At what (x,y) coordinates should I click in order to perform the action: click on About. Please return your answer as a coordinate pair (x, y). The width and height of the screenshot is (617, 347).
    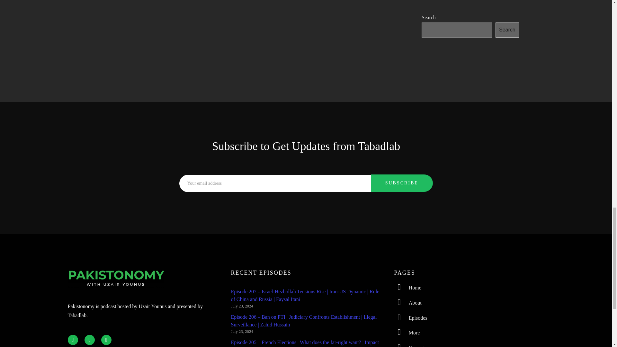
    Looking at the image, I should click on (469, 303).